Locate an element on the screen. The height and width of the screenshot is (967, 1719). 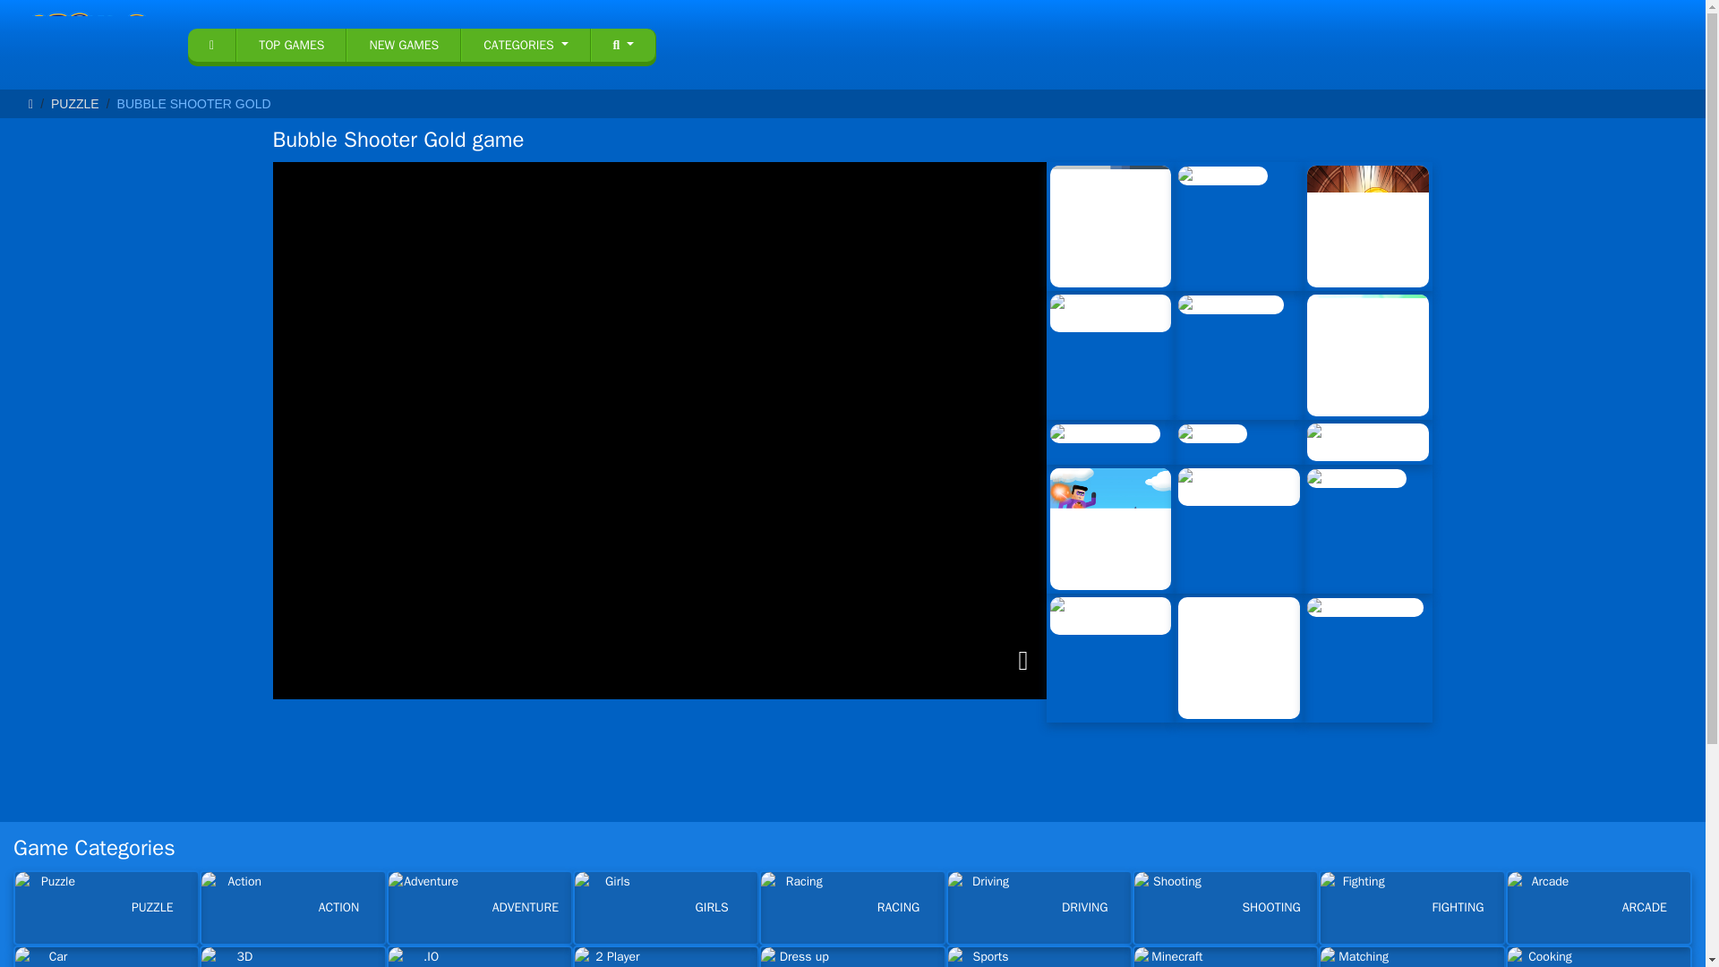
Huggy Wuggy Guess the right door is located at coordinates (1238, 486).